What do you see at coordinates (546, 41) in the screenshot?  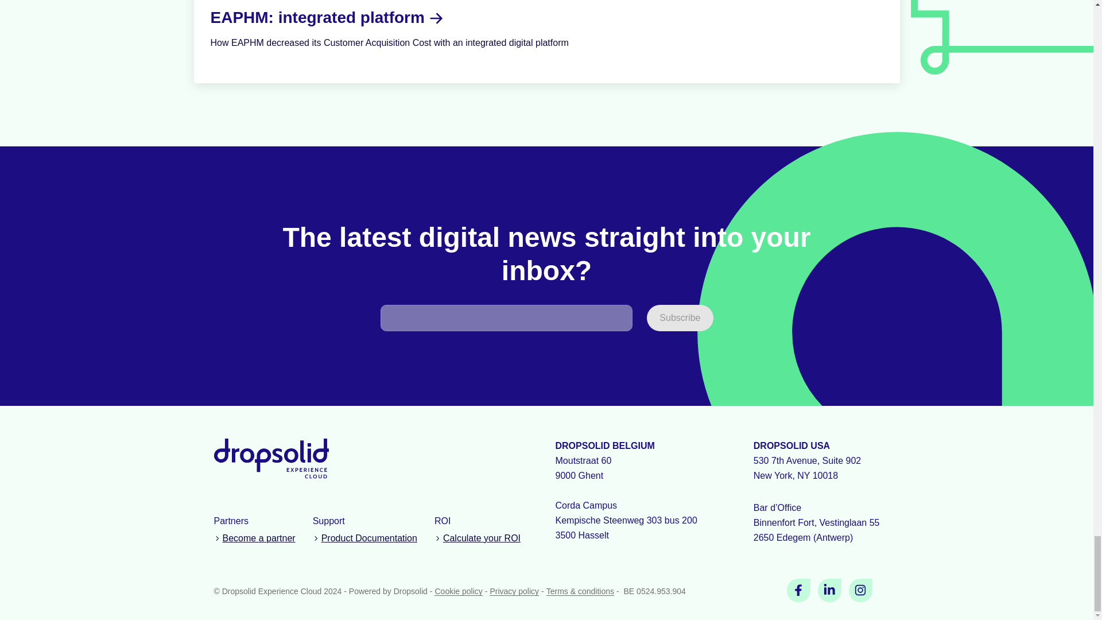 I see `Read more` at bounding box center [546, 41].